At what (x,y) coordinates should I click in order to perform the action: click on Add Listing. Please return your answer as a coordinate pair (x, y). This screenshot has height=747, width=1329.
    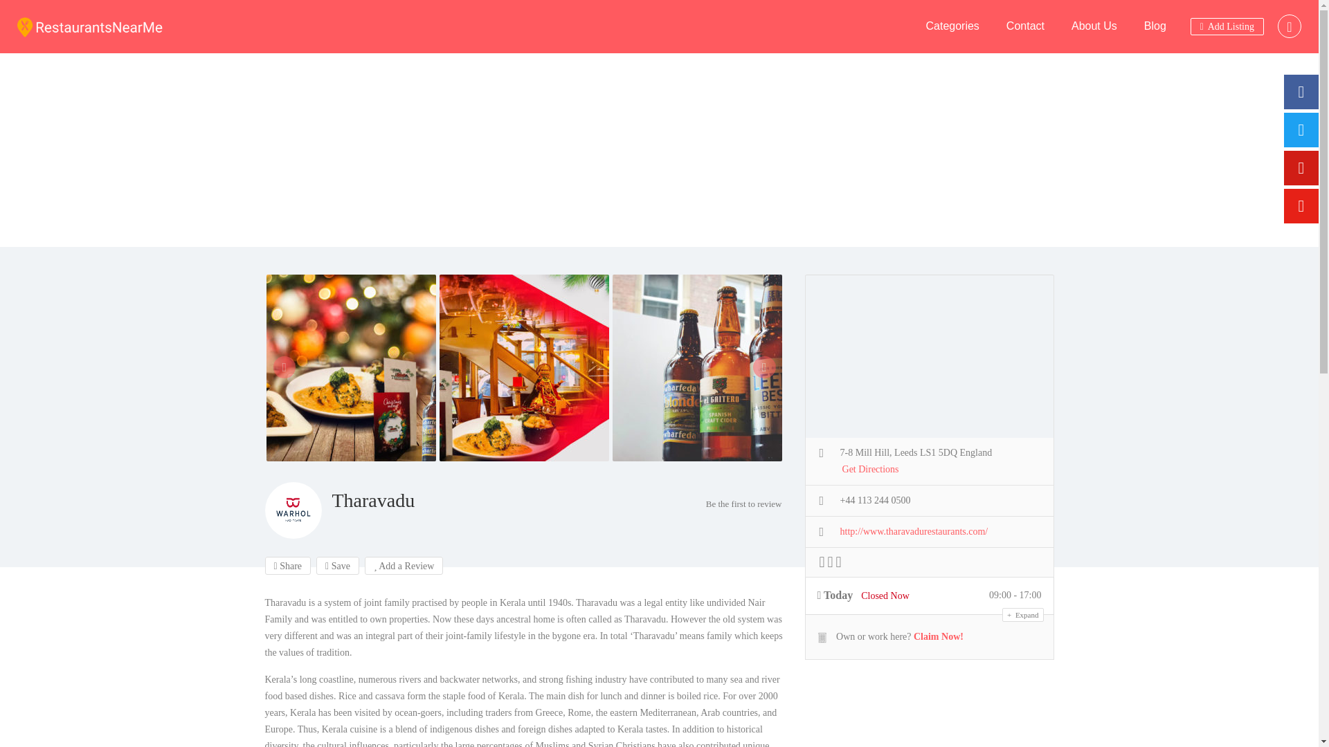
    Looking at the image, I should click on (1227, 26).